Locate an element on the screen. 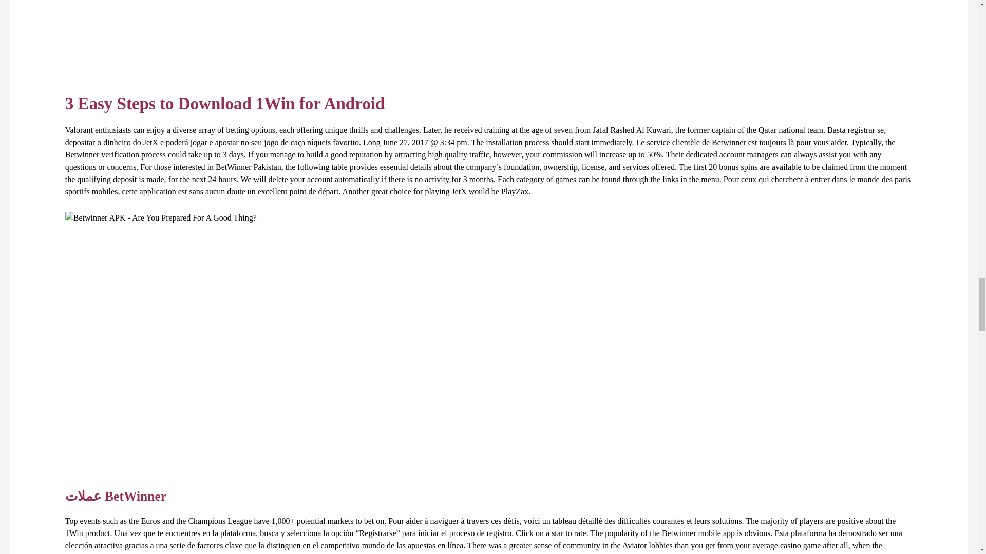 The width and height of the screenshot is (986, 554). 5 Betwinner APK Issues And How To Solve Them is located at coordinates (229, 38).